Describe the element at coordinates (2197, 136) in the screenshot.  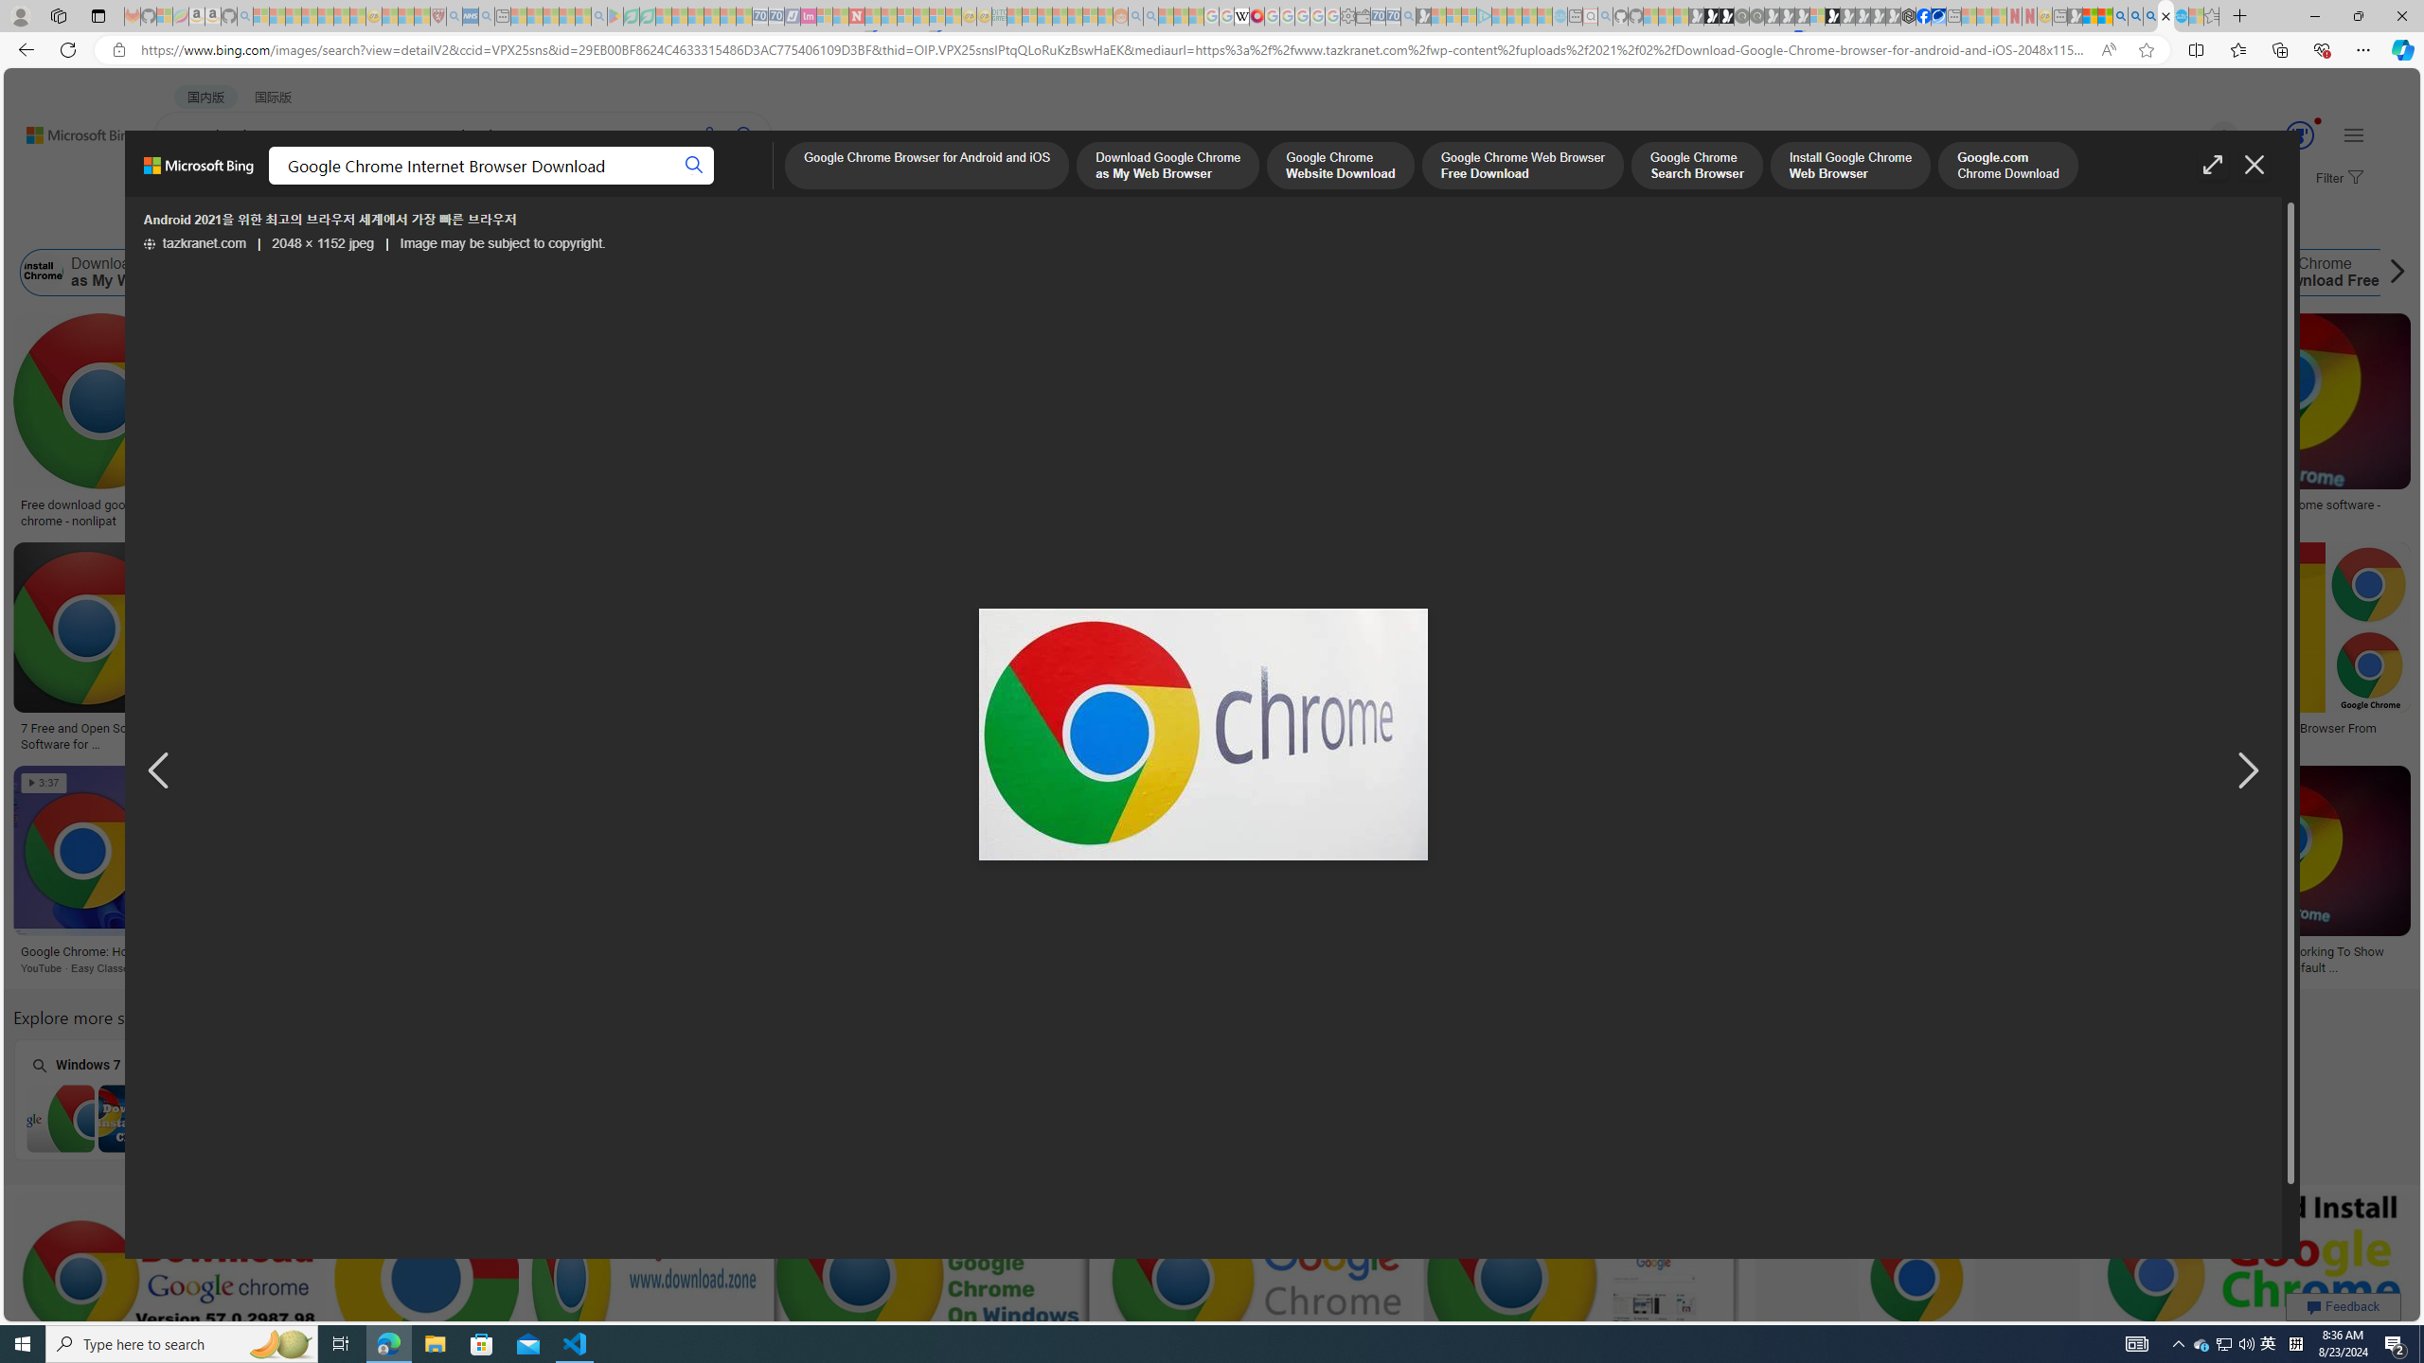
I see `Eugene` at that location.